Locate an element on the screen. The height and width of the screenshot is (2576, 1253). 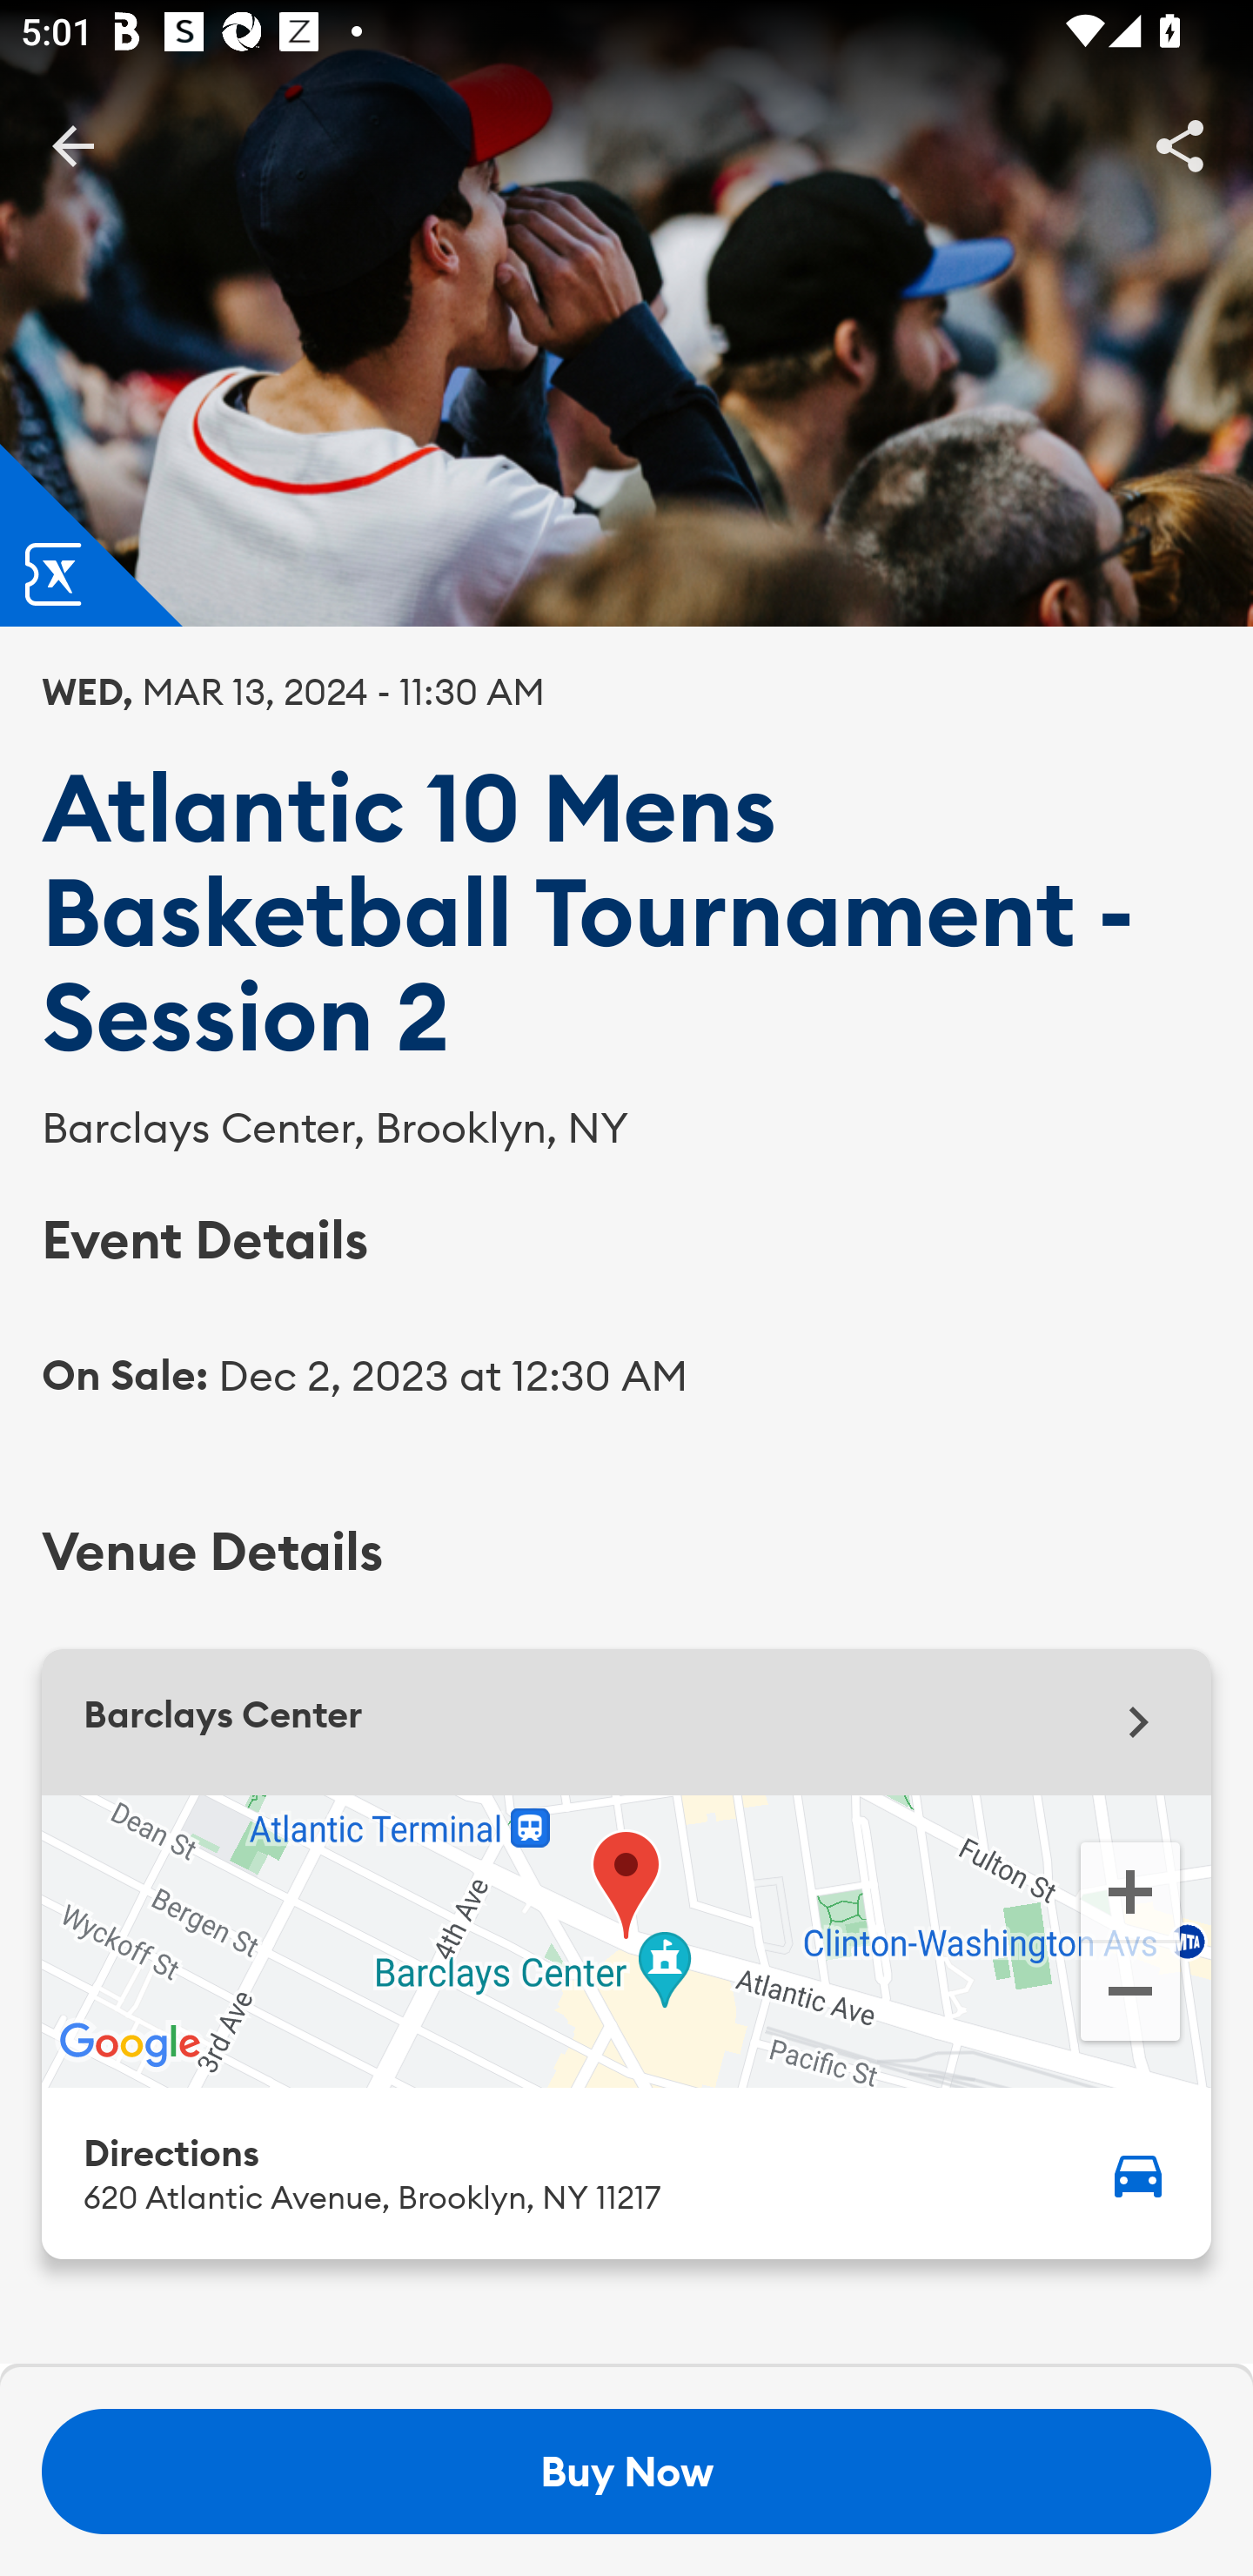
Zoom in is located at coordinates (1129, 1888).